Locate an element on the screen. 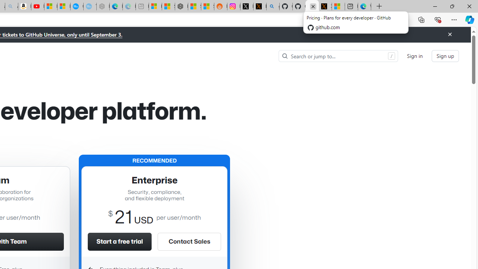 This screenshot has width=478, height=269. github - Search is located at coordinates (273, 7).